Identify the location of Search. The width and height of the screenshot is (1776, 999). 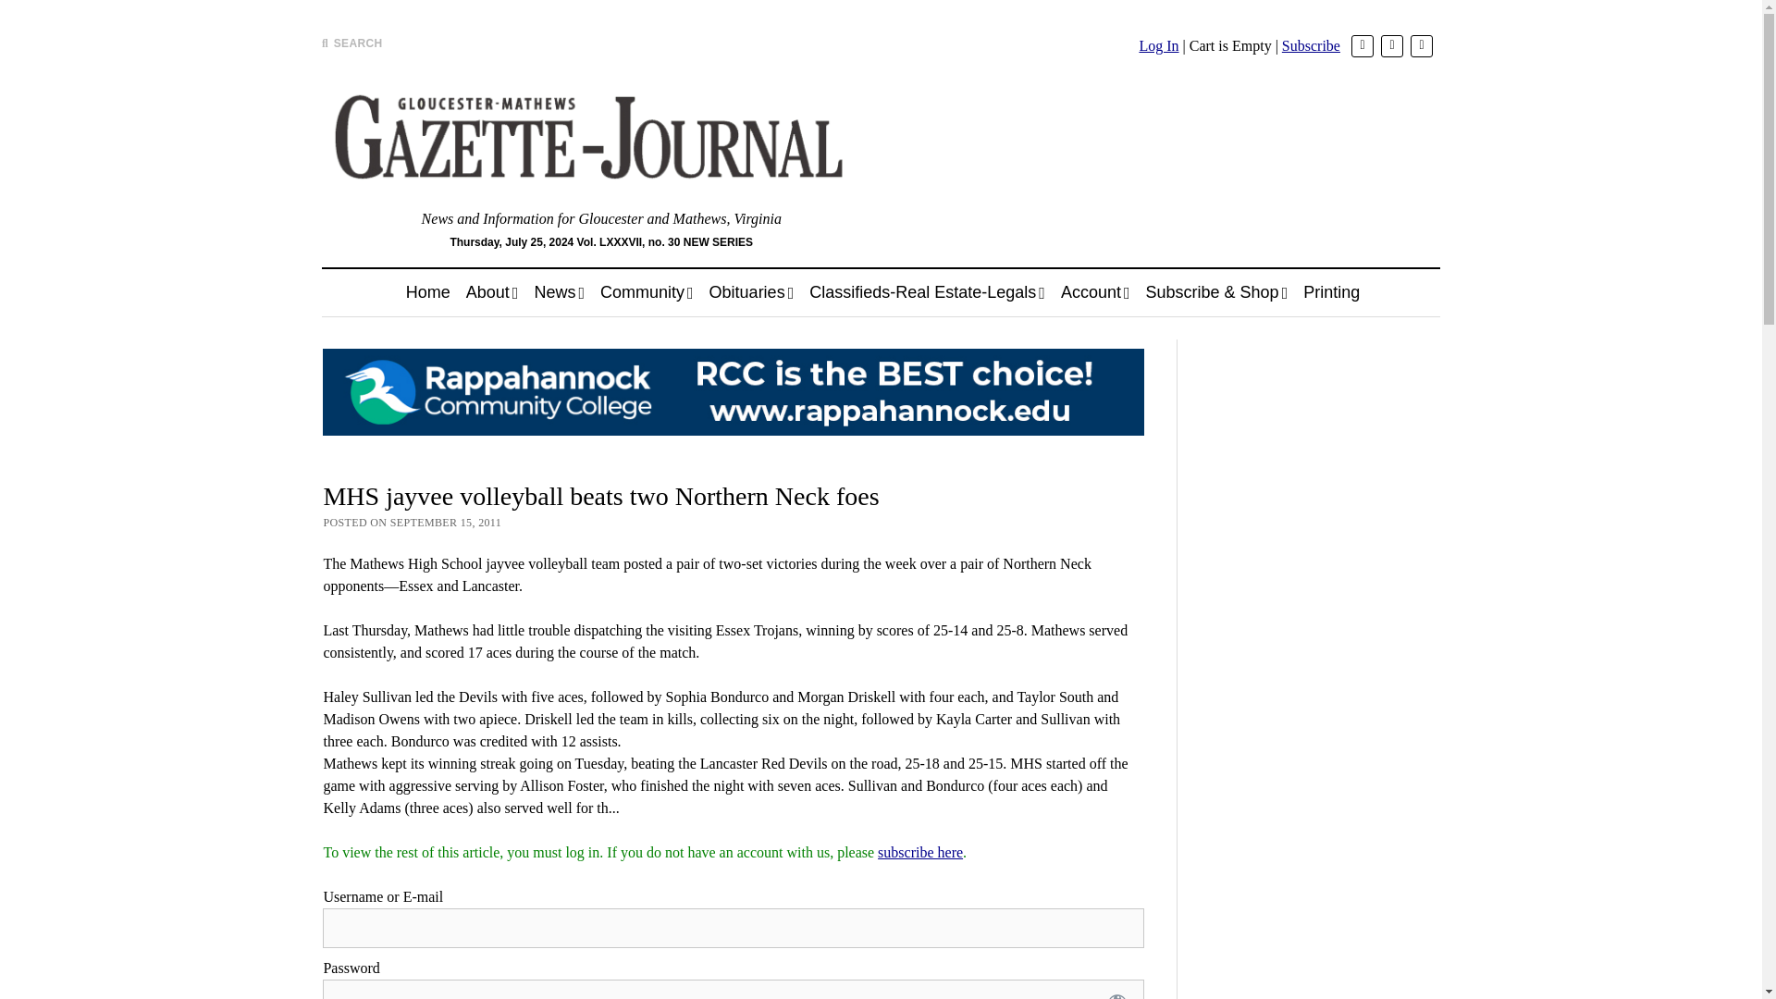
(1154, 157).